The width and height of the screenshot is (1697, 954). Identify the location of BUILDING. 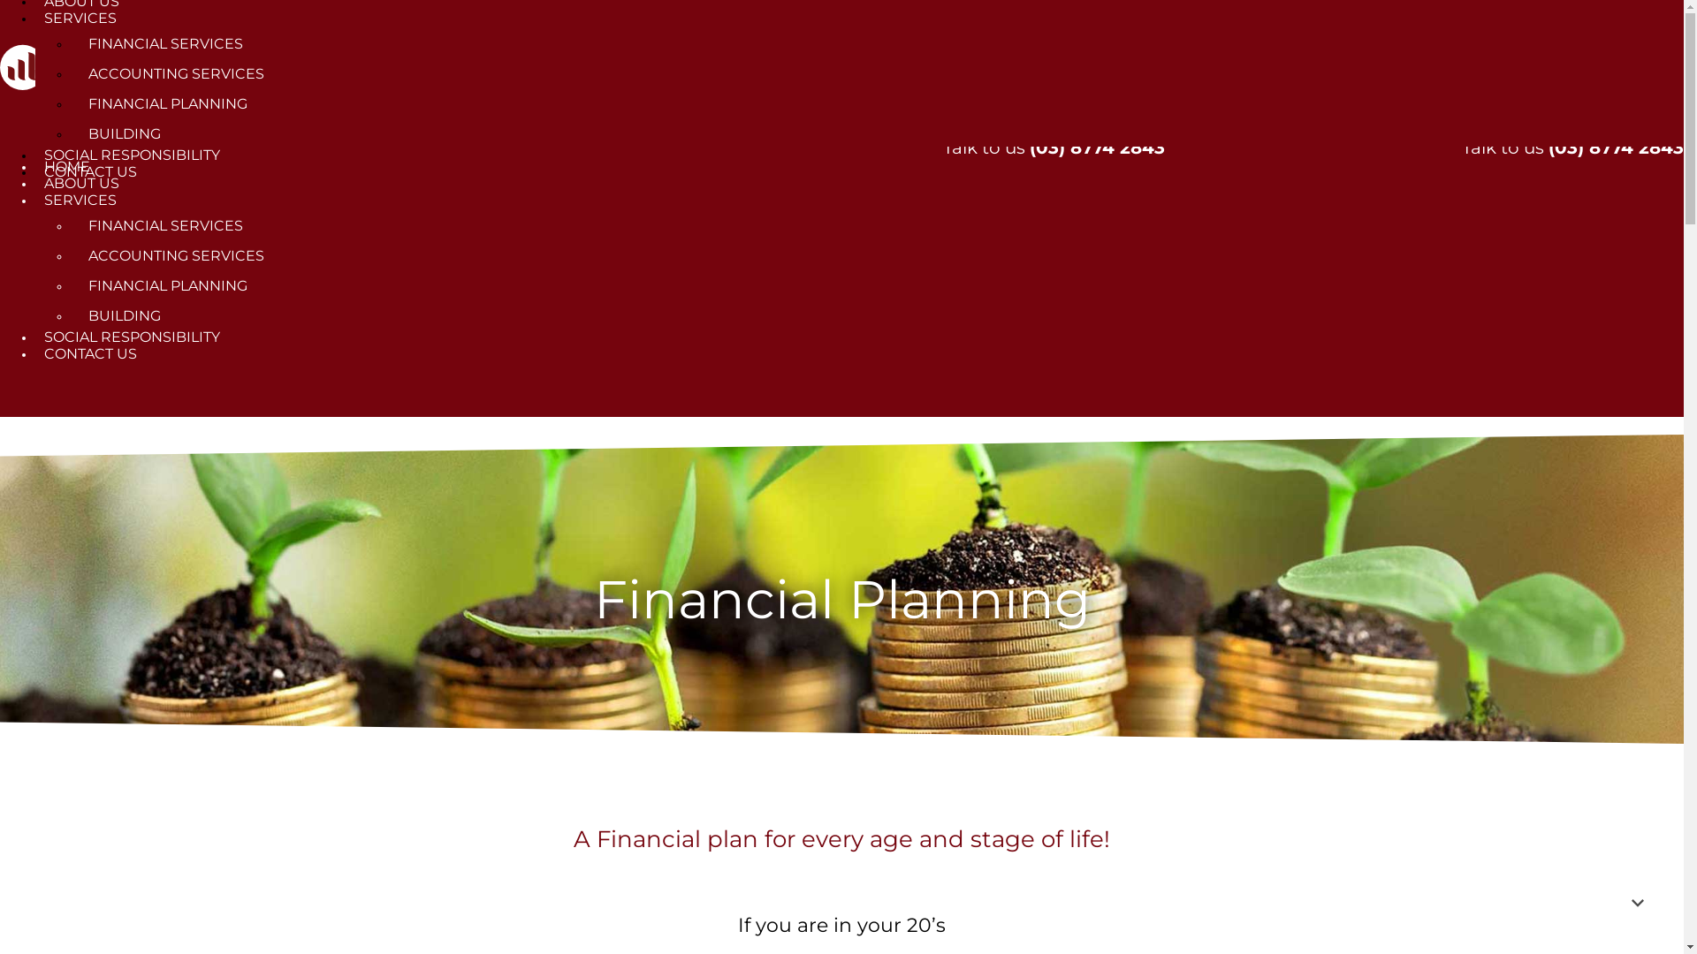
(125, 134).